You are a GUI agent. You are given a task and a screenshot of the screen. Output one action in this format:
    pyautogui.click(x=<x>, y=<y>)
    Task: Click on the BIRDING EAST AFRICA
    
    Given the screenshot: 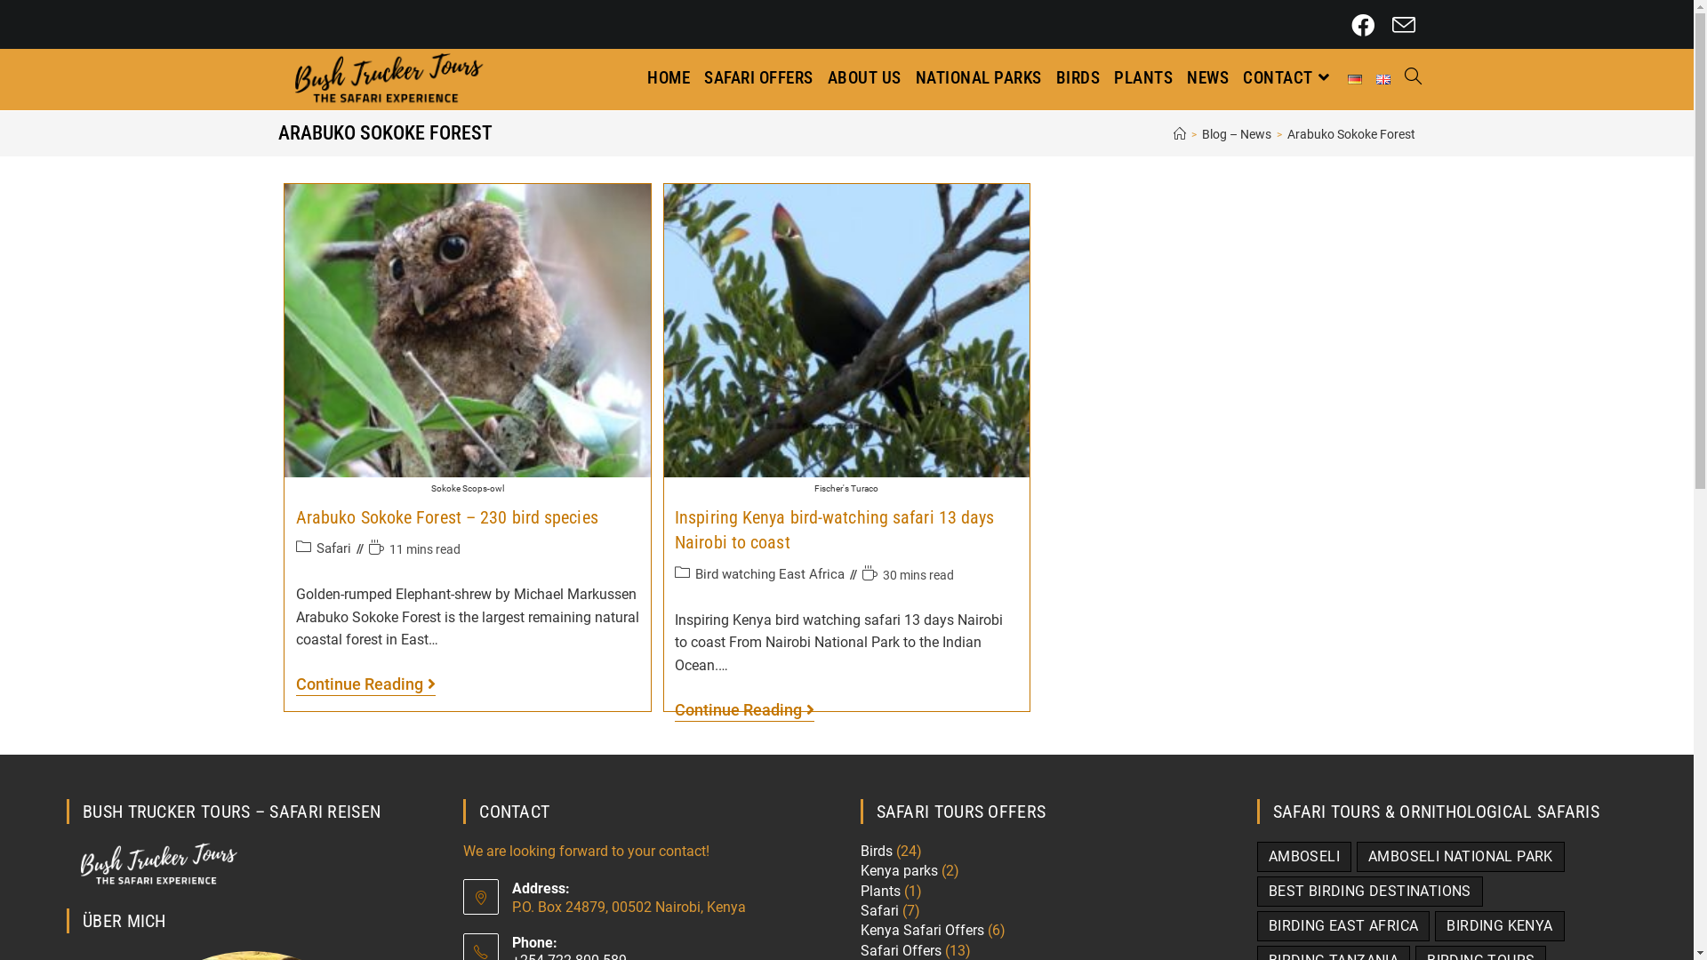 What is the action you would take?
    pyautogui.click(x=1344, y=926)
    